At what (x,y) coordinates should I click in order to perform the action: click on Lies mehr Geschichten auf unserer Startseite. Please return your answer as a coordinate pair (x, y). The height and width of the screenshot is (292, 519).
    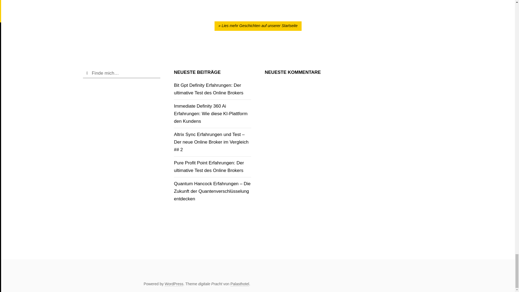
    Looking at the image, I should click on (258, 26).